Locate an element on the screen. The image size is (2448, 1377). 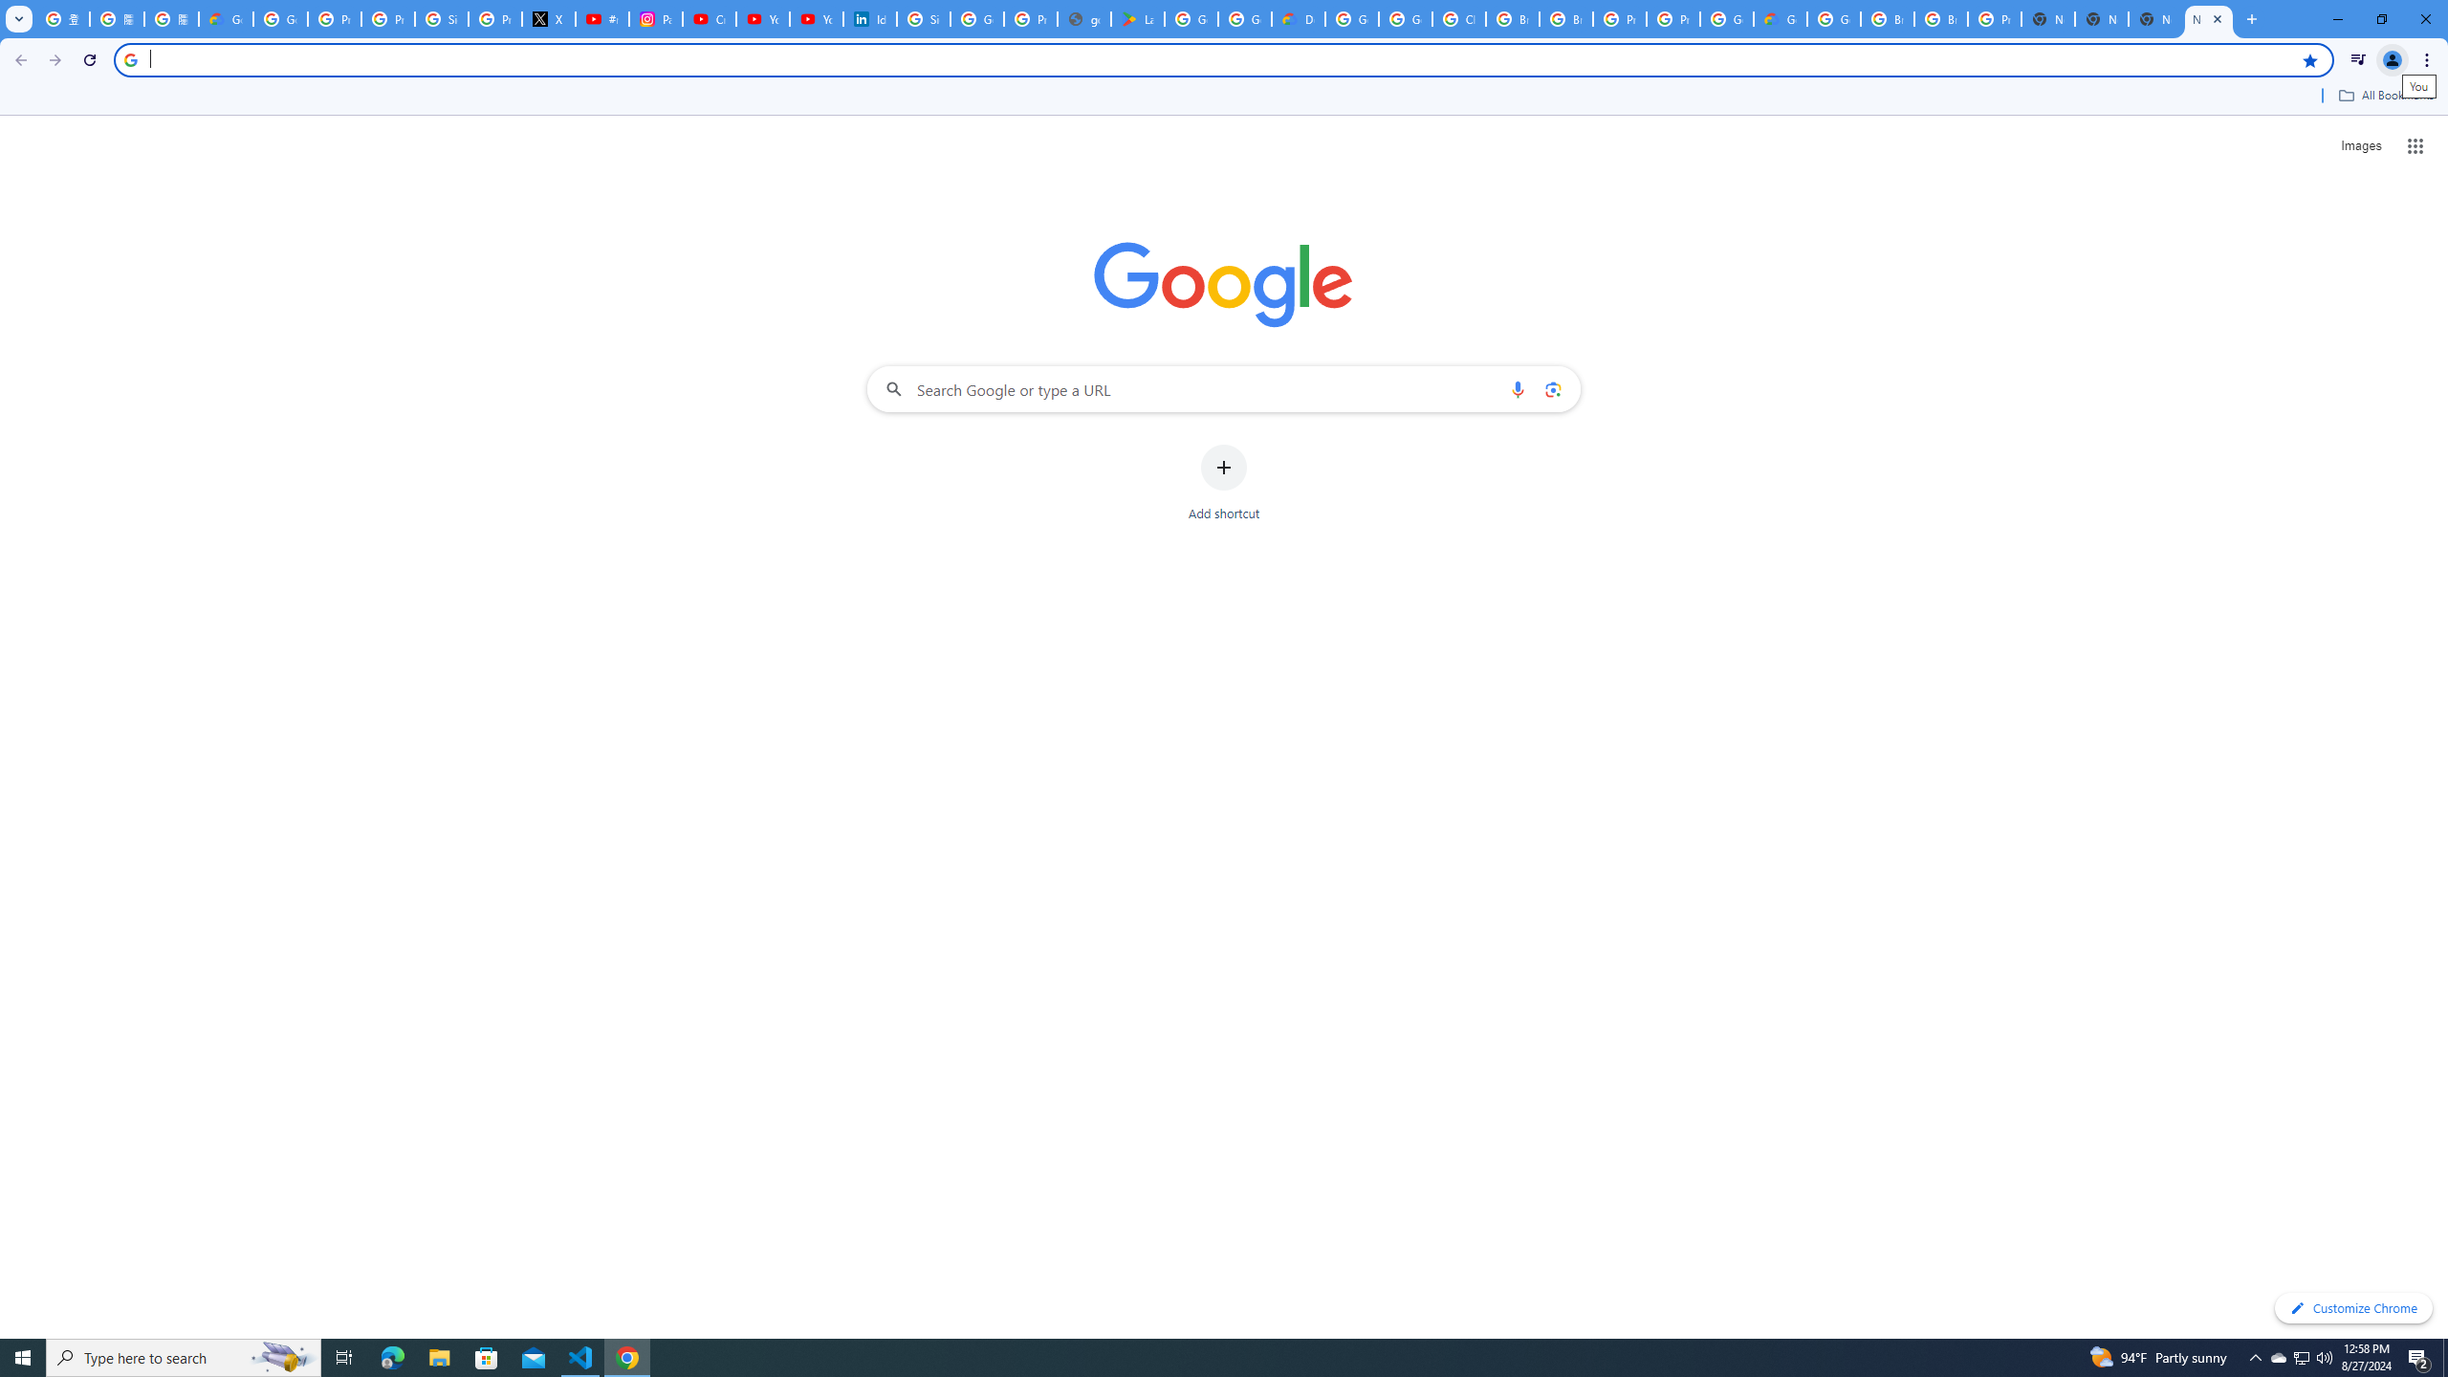
Browse Chrome as a guest - Computer - Google Chrome Help is located at coordinates (1888, 19).